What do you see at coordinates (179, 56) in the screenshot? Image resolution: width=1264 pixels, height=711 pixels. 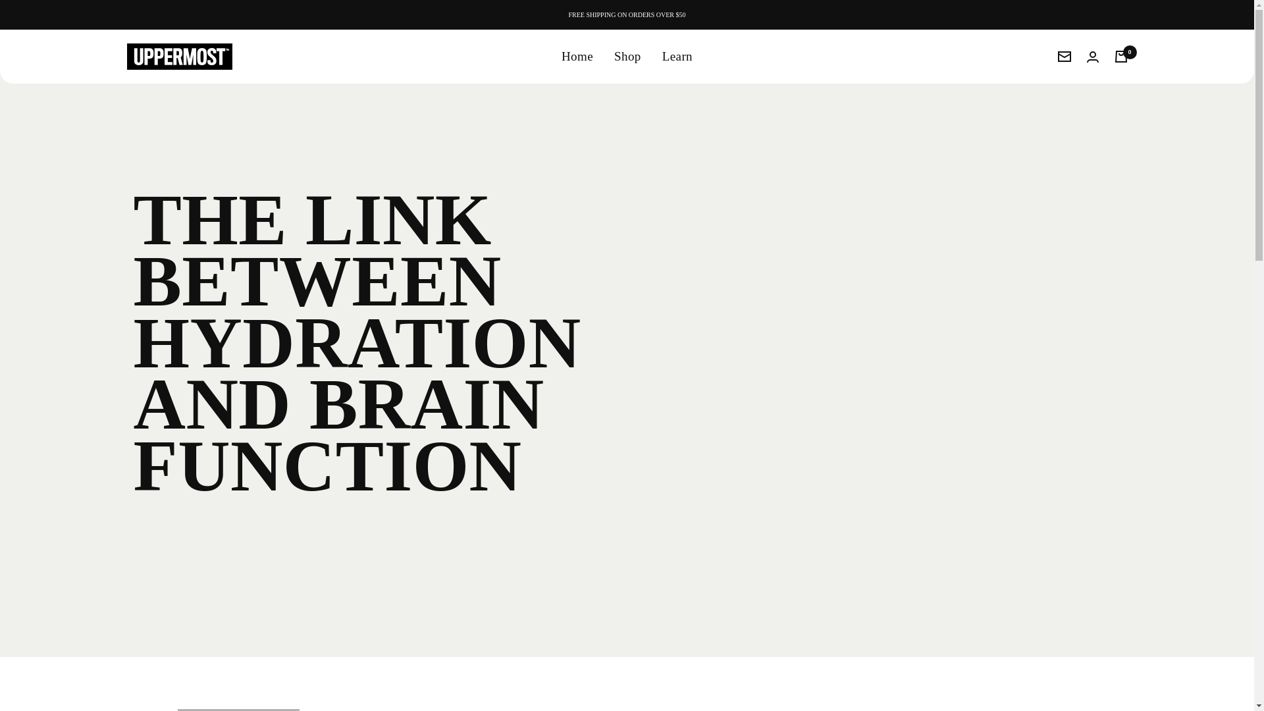 I see `UPPERMOST` at bounding box center [179, 56].